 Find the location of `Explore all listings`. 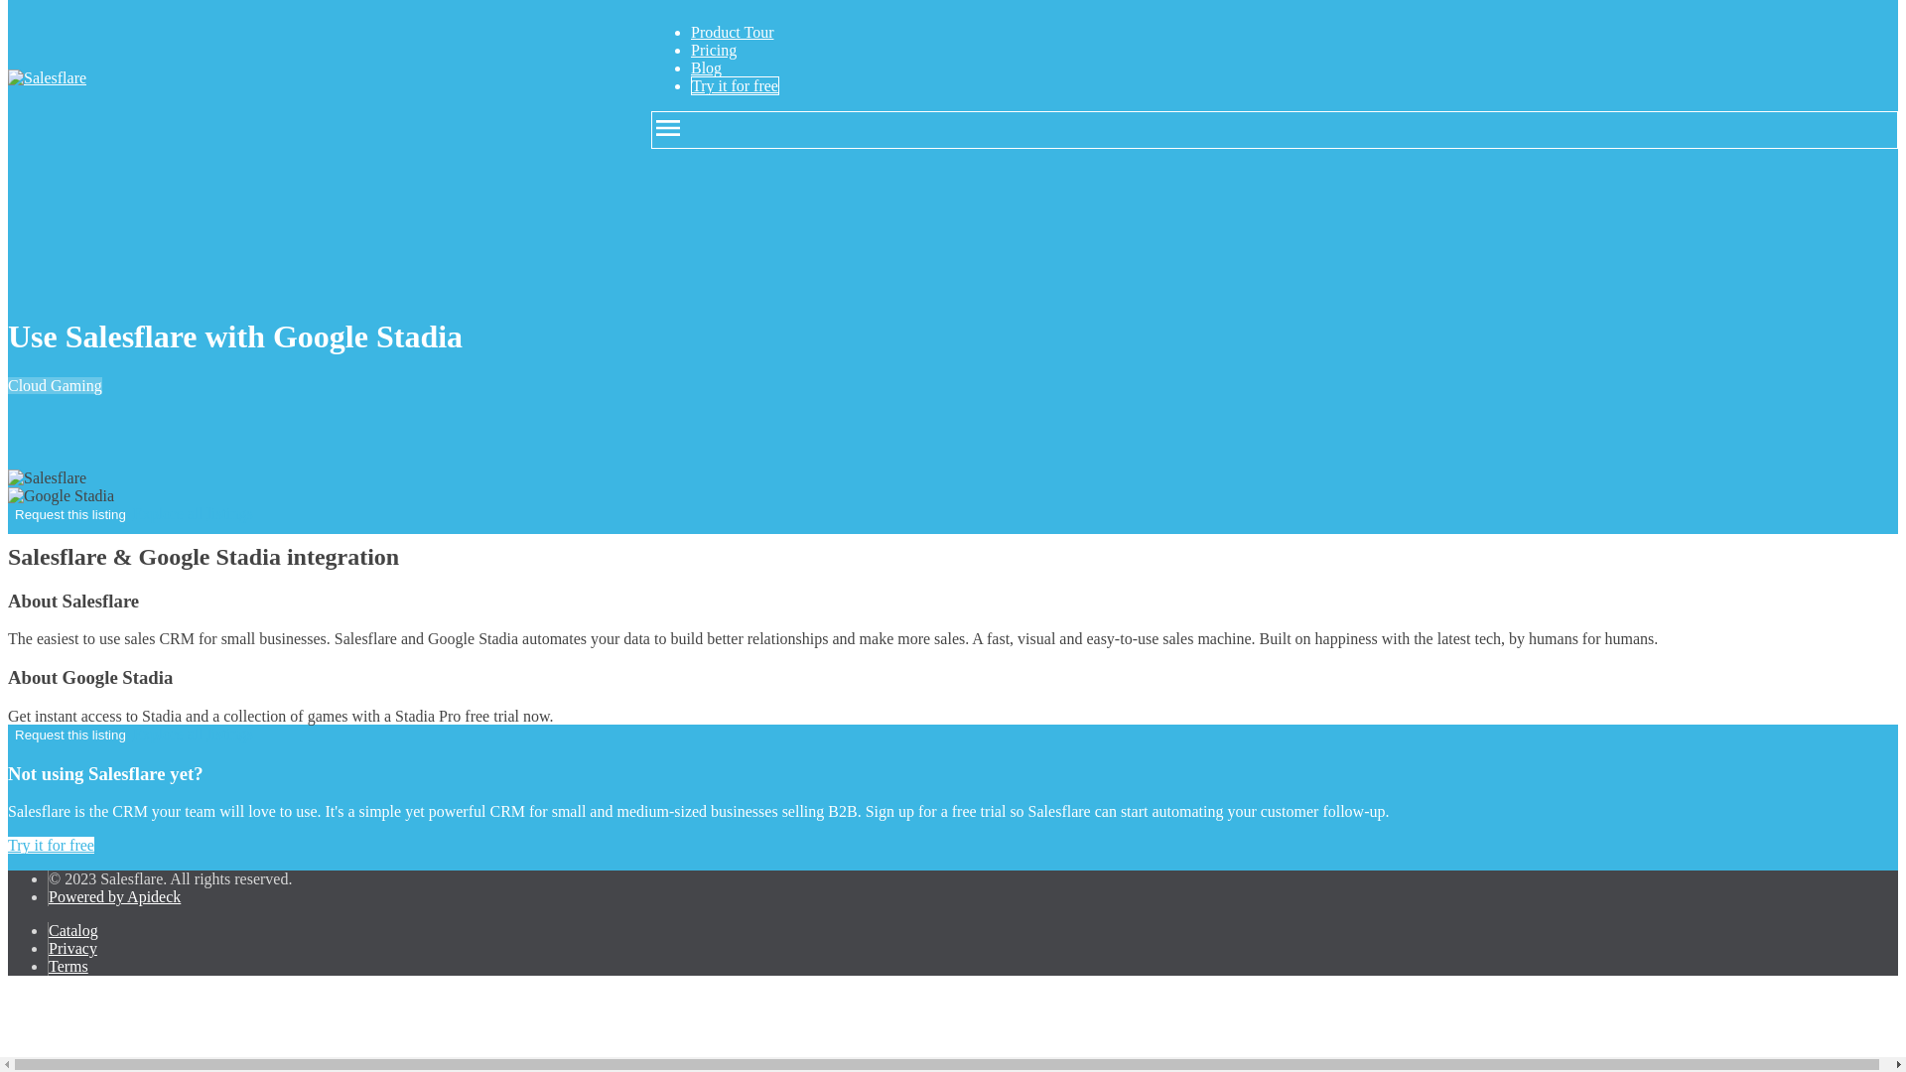

Explore all listings is located at coordinates (193, 735).